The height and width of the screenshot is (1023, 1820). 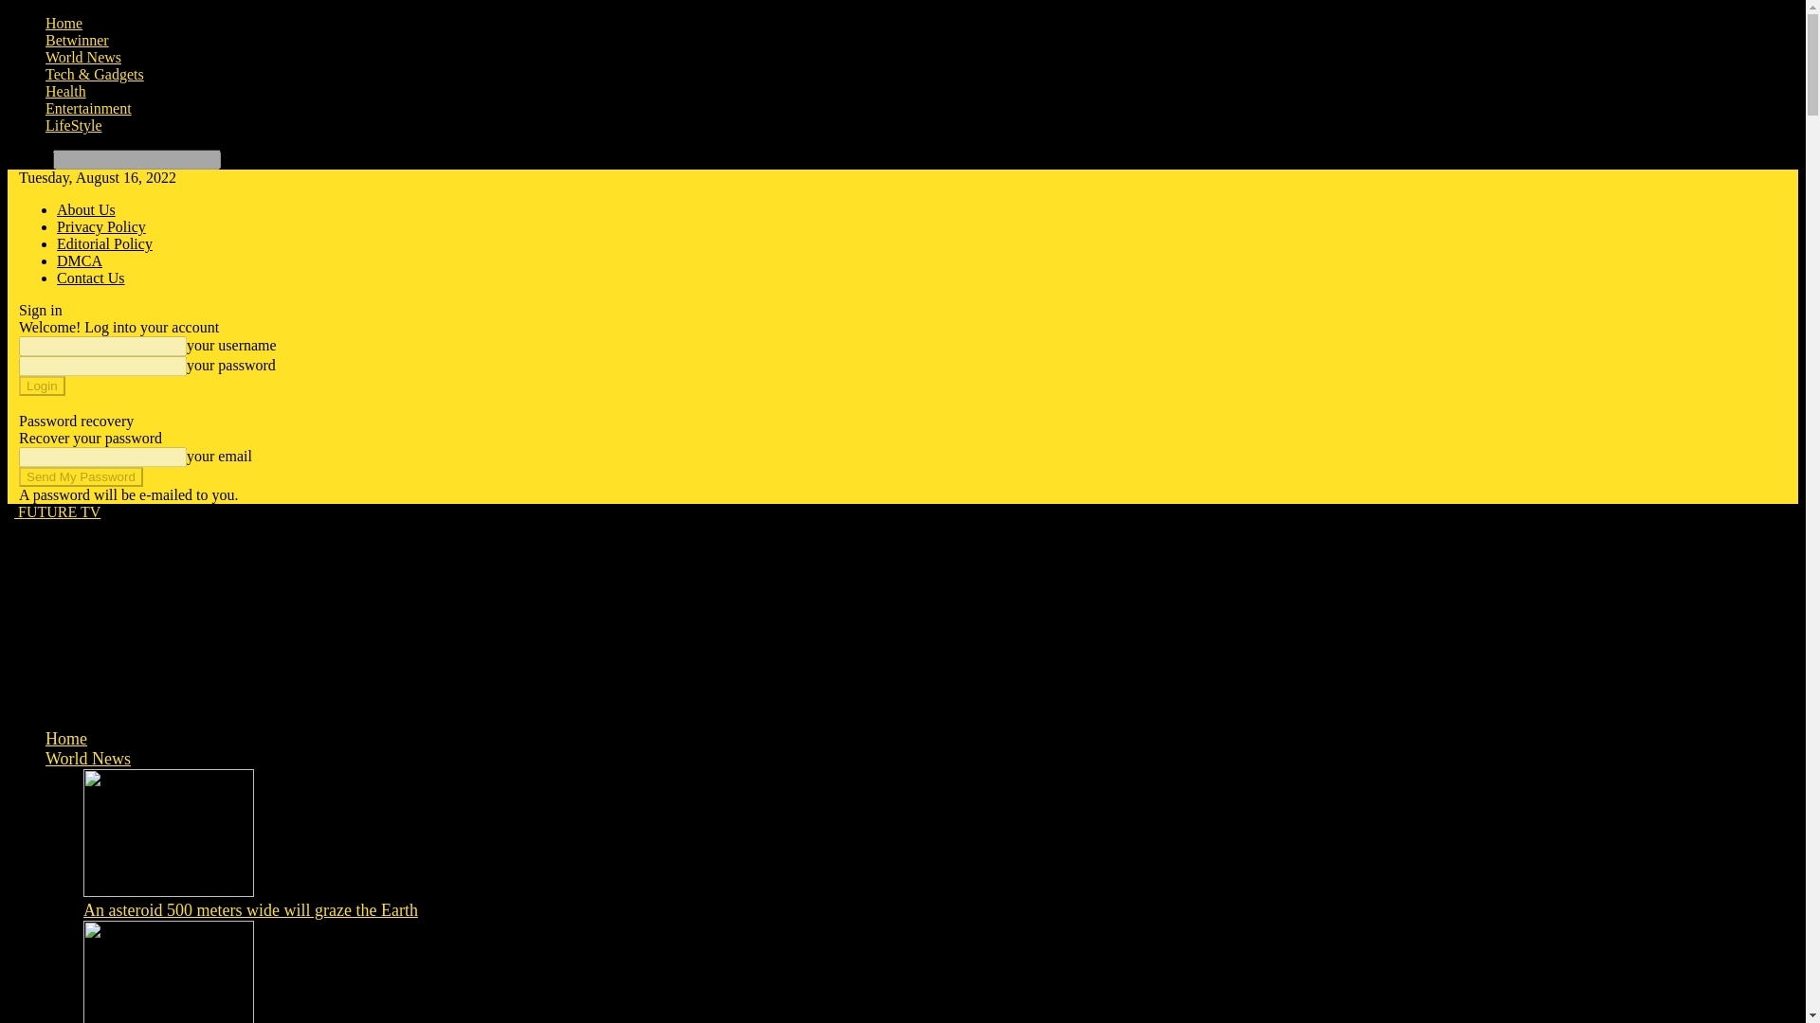 I want to click on Login, so click(x=42, y=386).